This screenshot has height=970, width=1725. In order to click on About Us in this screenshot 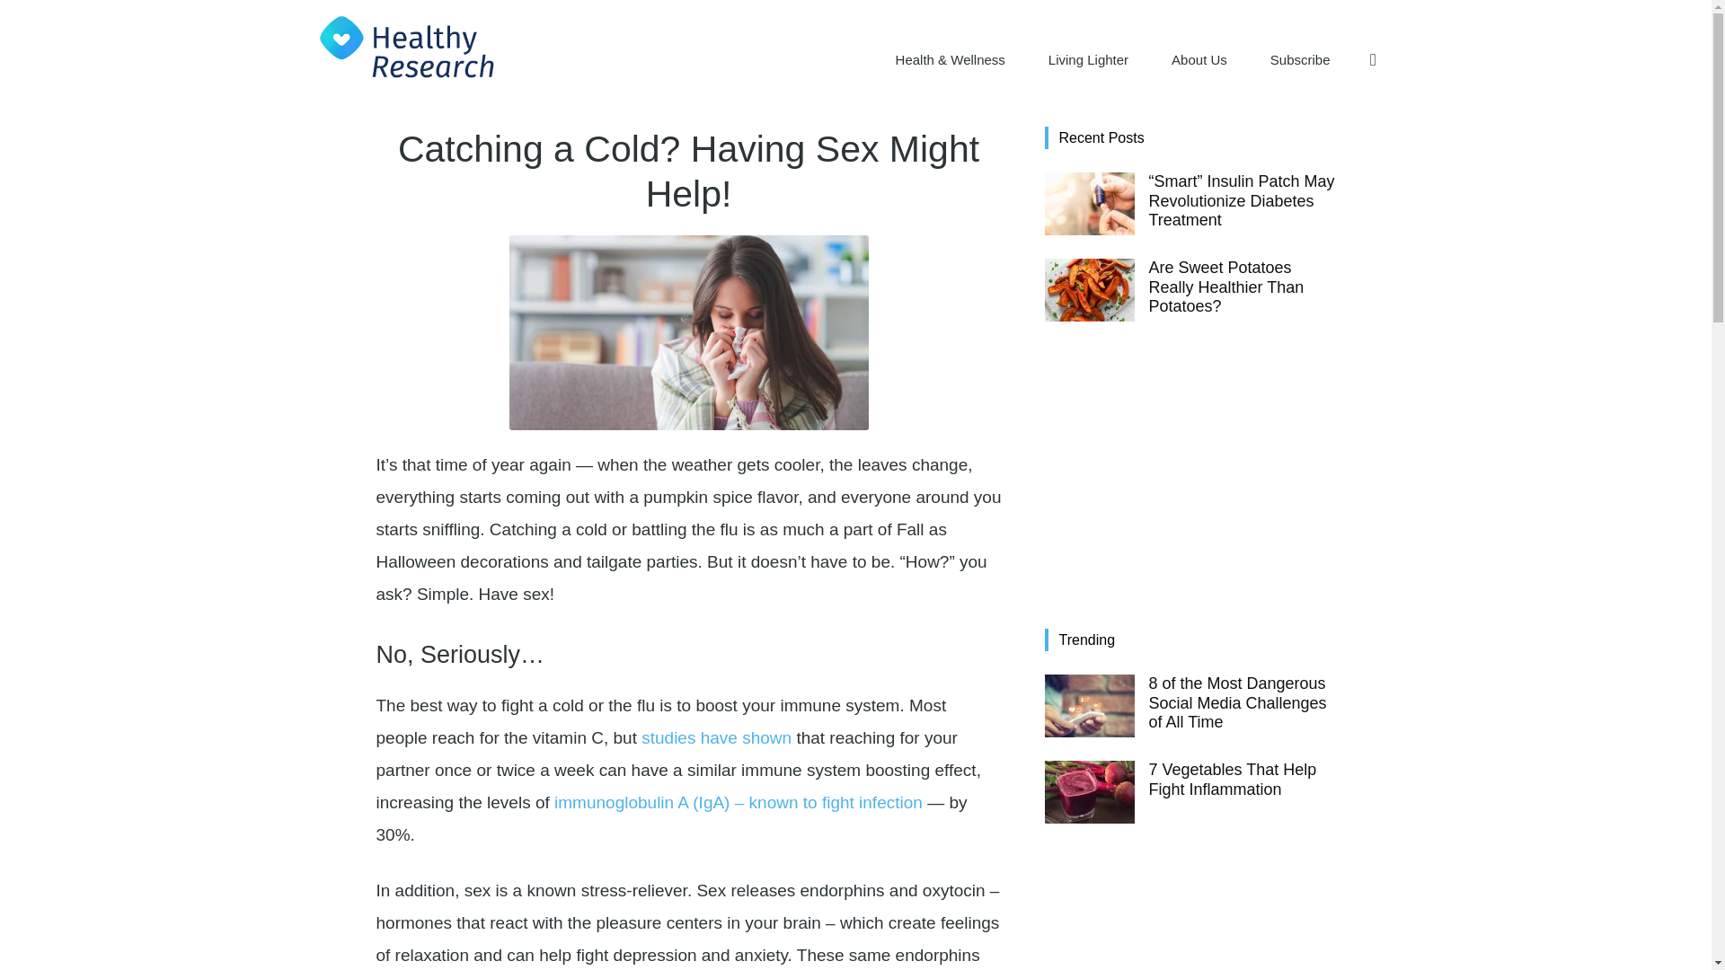, I will do `click(1199, 59)`.